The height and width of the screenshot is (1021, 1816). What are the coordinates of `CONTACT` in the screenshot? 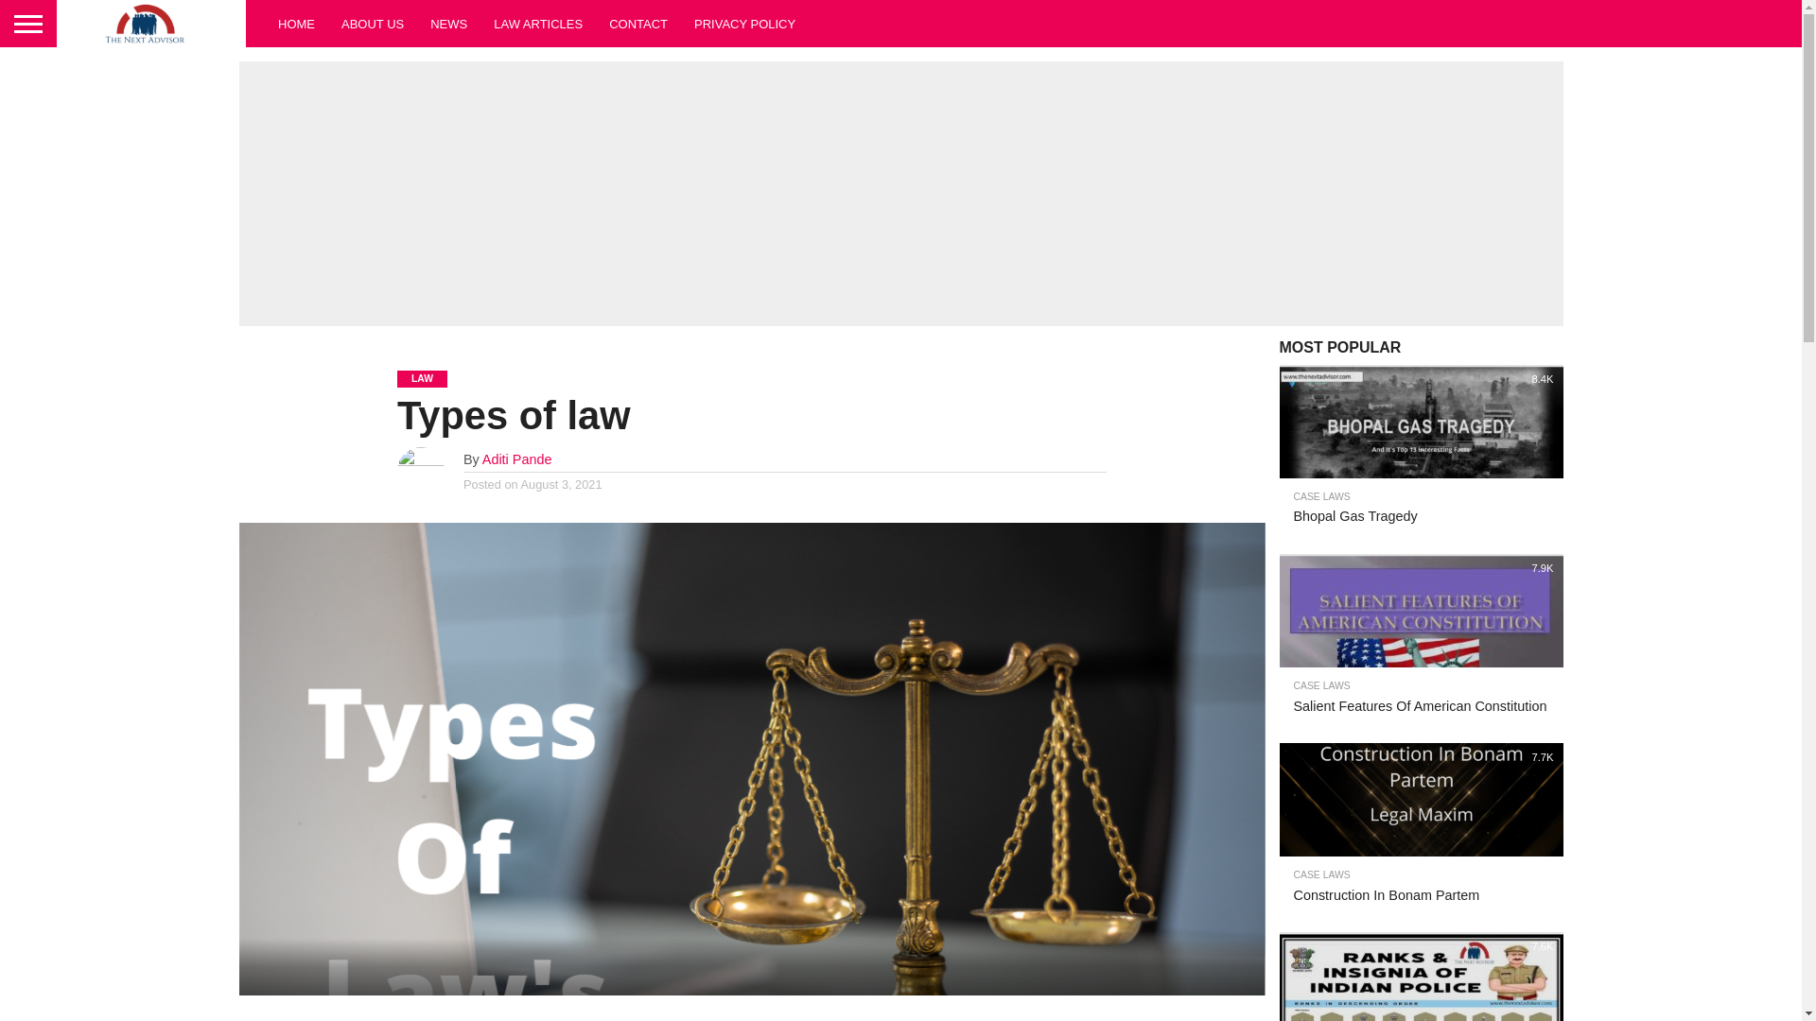 It's located at (637, 23).